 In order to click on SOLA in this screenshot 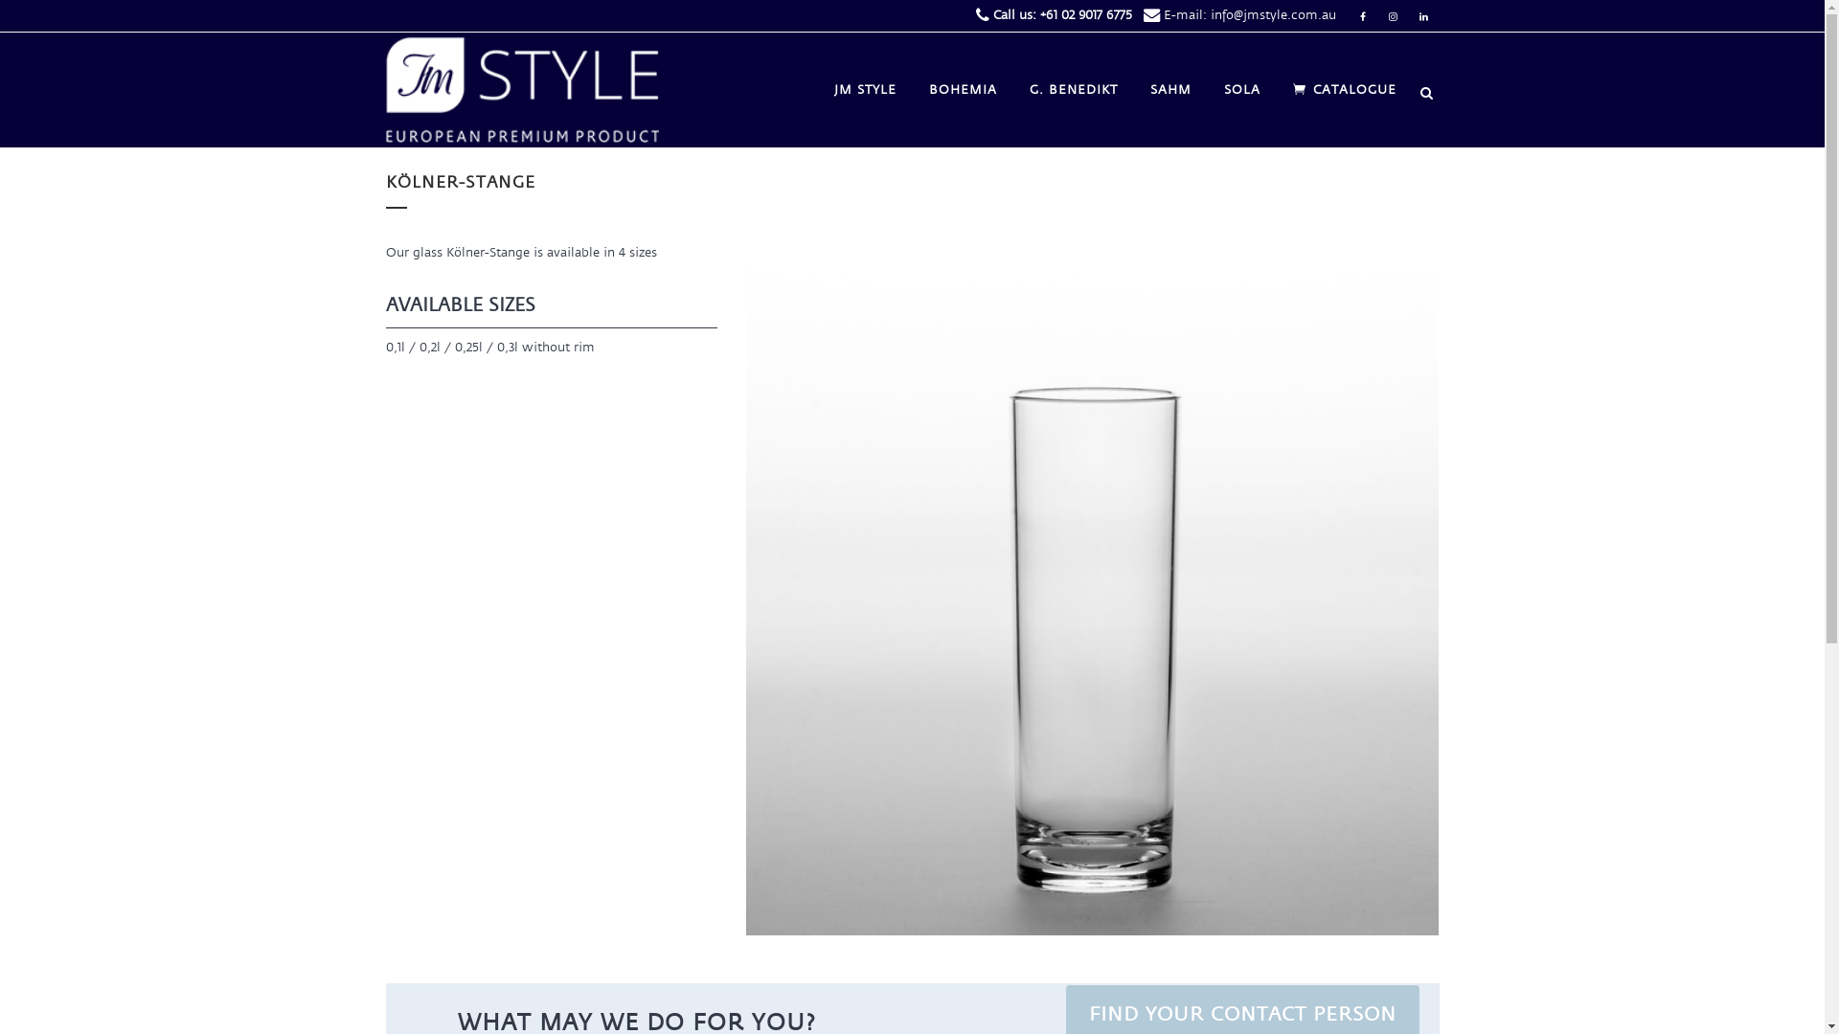, I will do `click(1241, 90)`.